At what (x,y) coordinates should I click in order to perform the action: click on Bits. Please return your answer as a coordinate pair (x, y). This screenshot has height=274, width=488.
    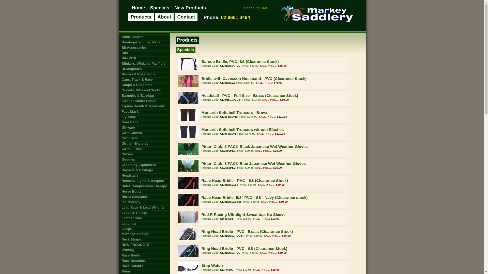
    Looking at the image, I should click on (144, 53).